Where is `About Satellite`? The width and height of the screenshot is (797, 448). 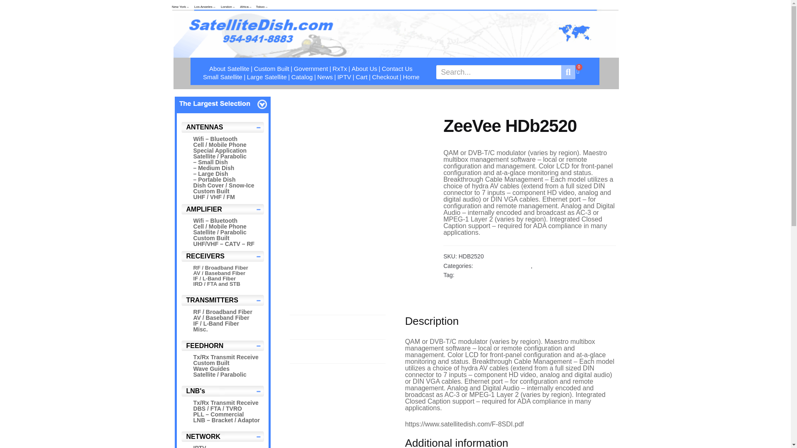
About Satellite is located at coordinates (229, 69).